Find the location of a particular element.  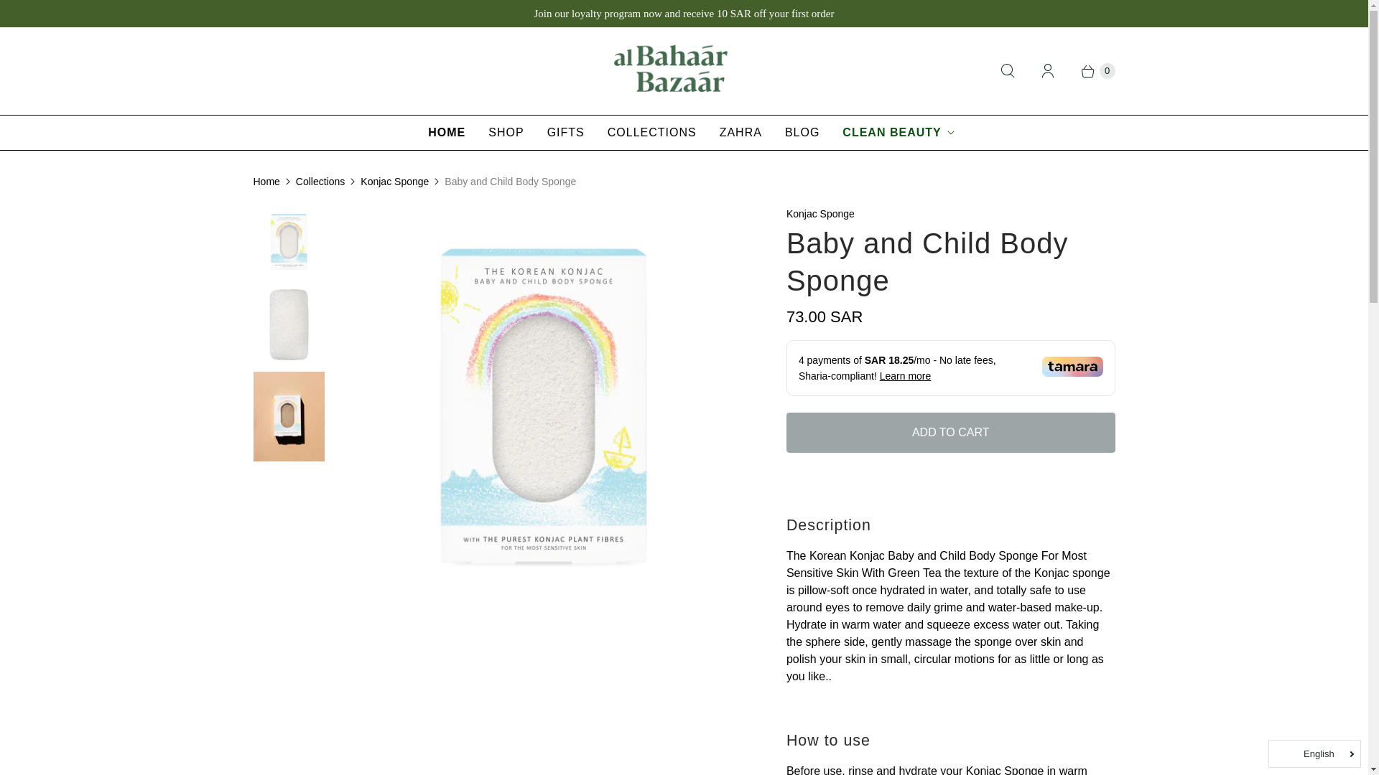

ZAHRA is located at coordinates (741, 132).